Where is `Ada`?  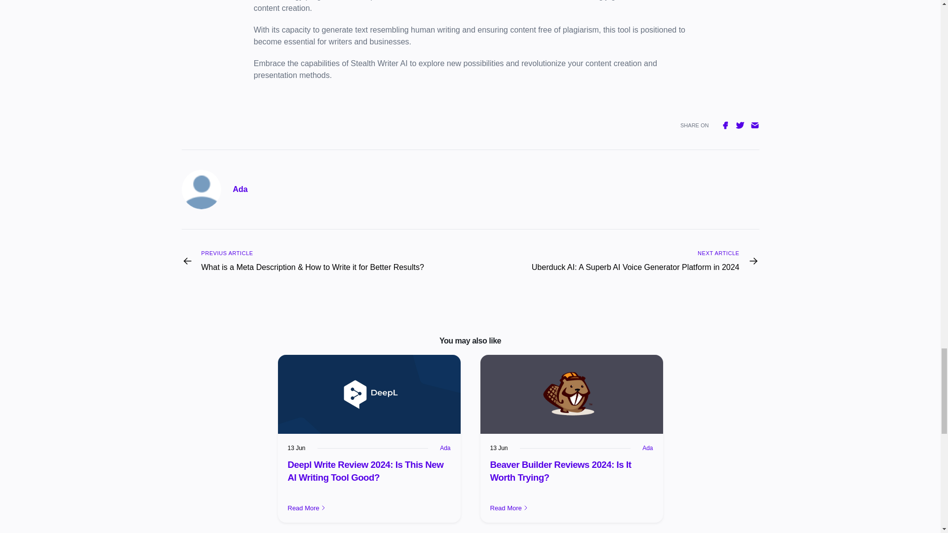 Ada is located at coordinates (648, 448).